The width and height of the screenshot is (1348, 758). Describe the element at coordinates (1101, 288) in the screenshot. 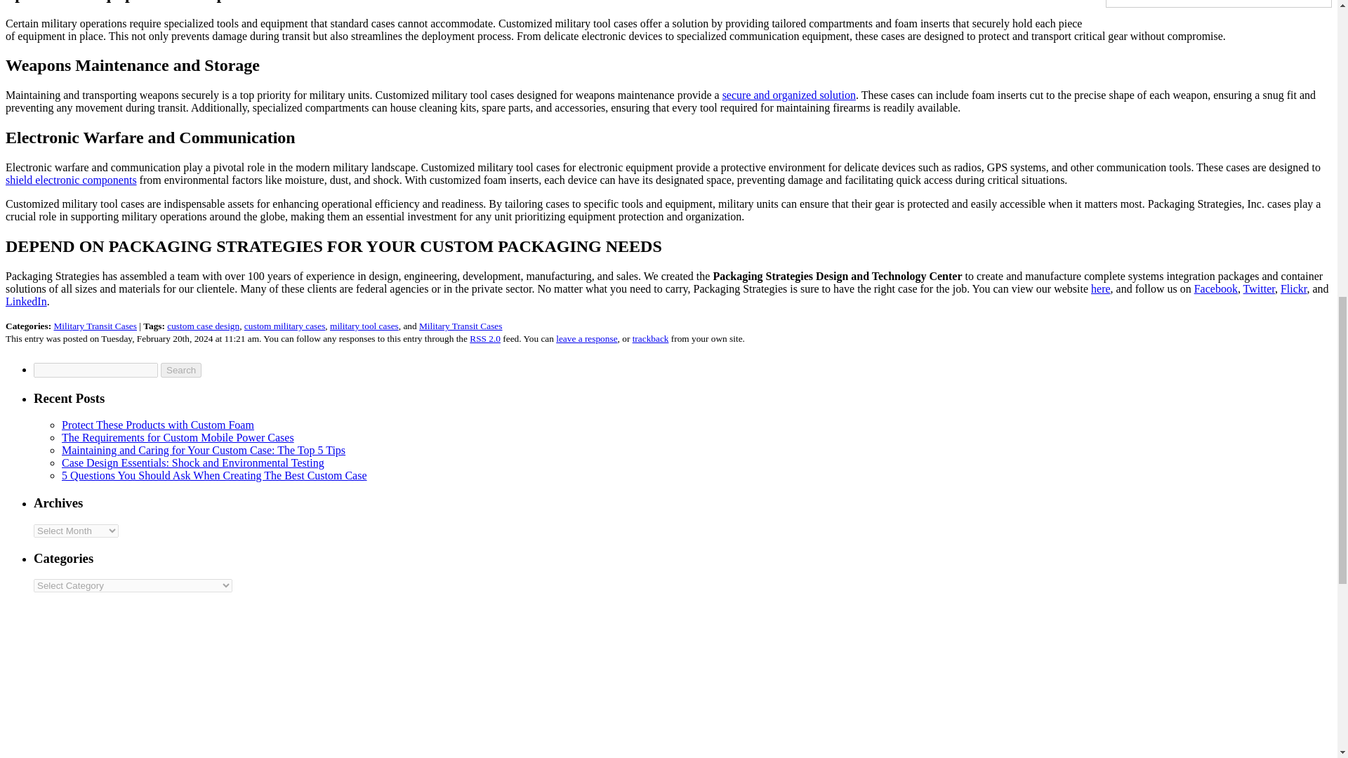

I see `here` at that location.